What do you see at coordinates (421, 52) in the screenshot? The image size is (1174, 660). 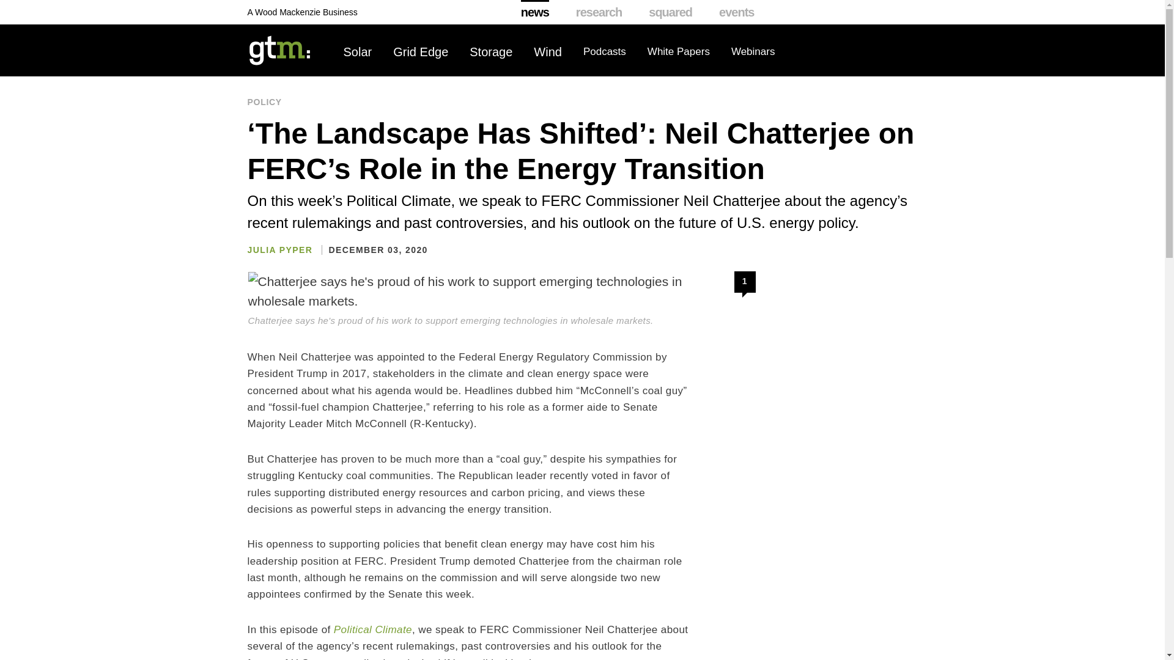 I see `Grid Edge` at bounding box center [421, 52].